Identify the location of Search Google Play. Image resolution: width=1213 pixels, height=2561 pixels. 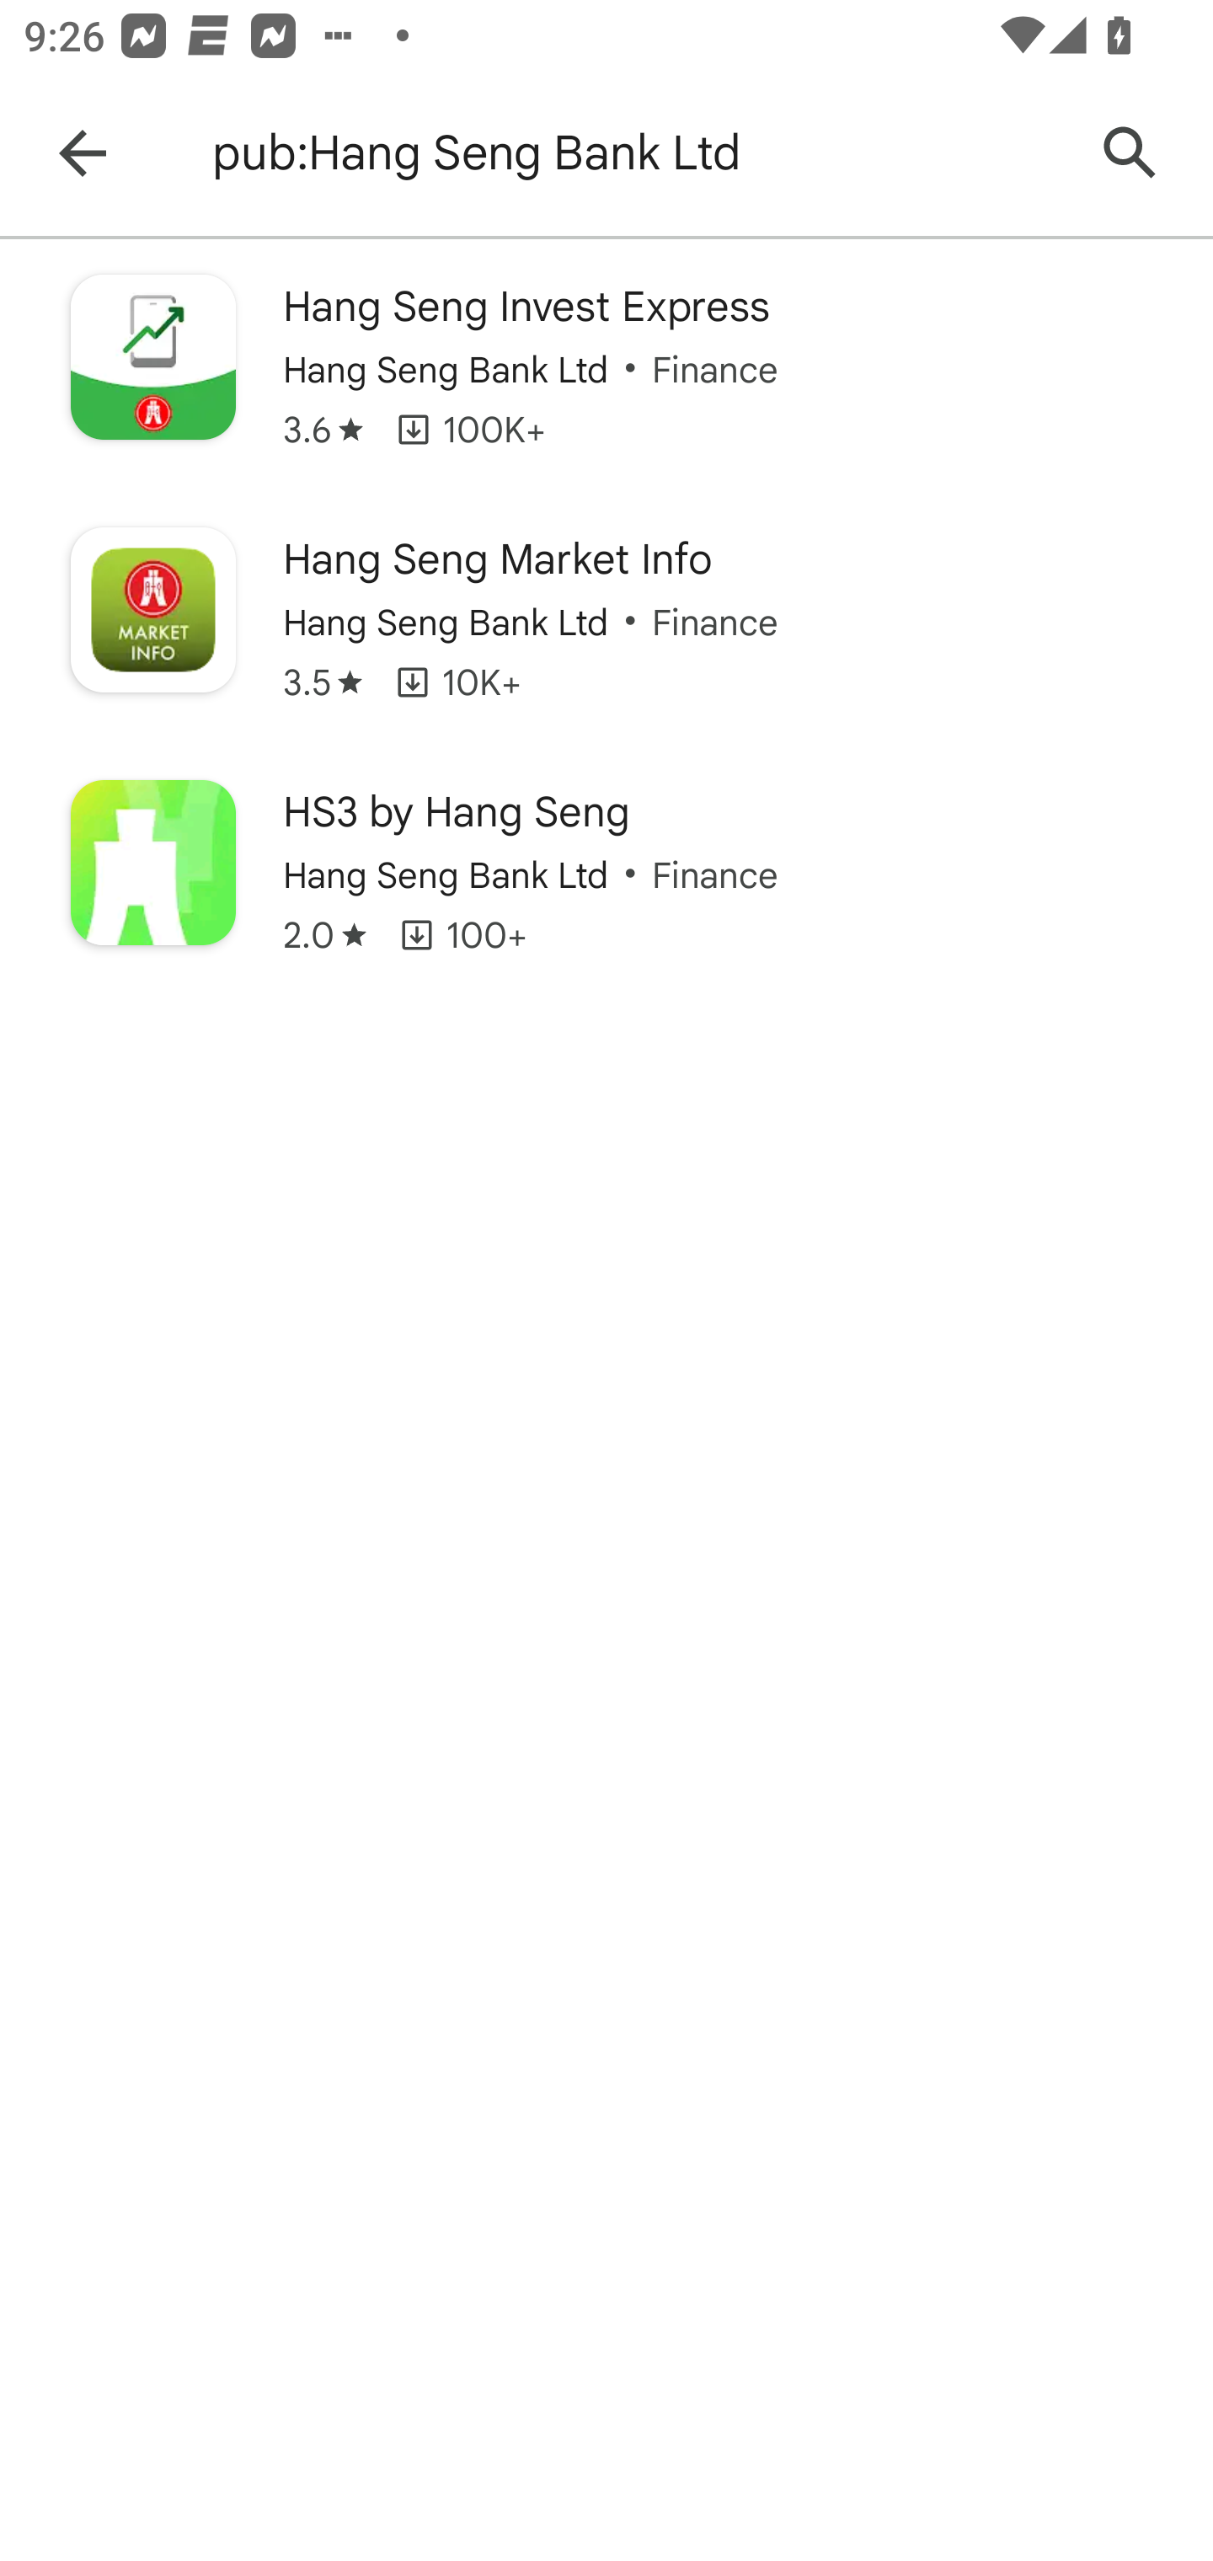
(1130, 153).